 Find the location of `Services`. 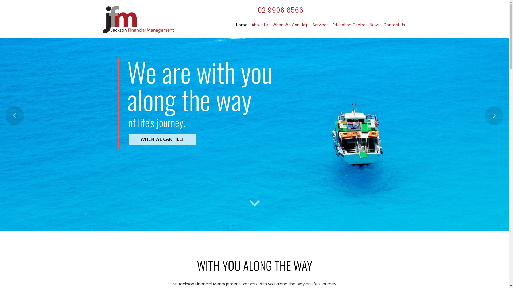

Services is located at coordinates (320, 24).